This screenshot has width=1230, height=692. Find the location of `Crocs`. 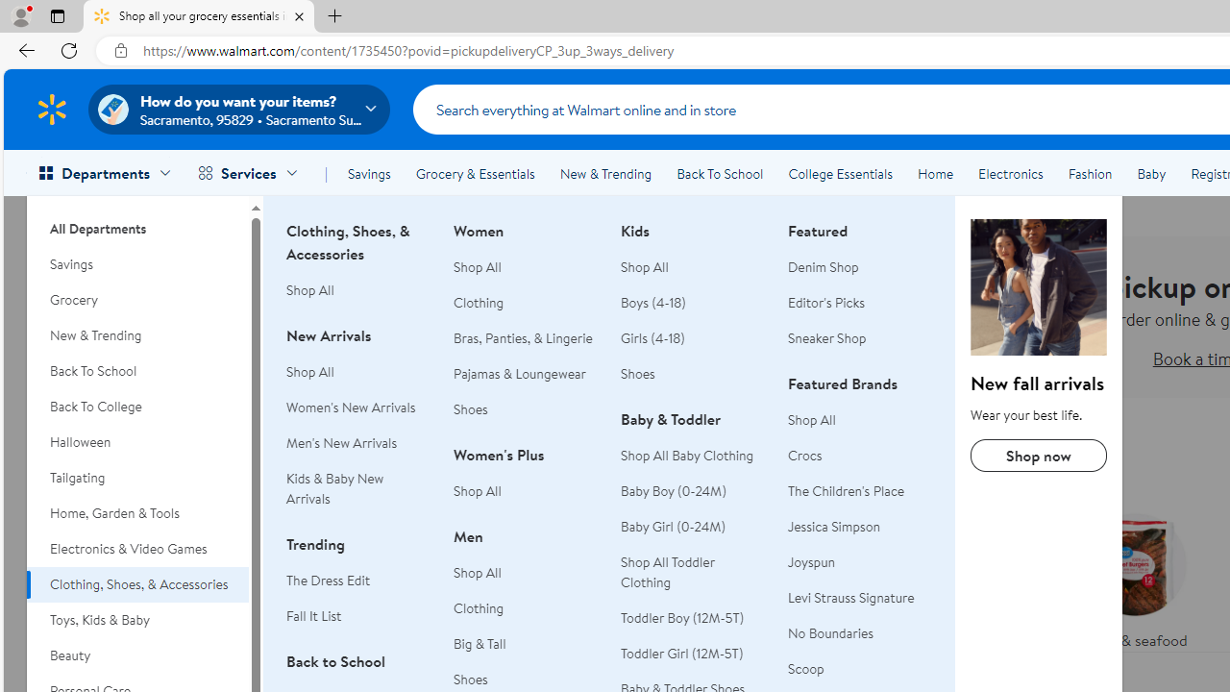

Crocs is located at coordinates (805, 455).